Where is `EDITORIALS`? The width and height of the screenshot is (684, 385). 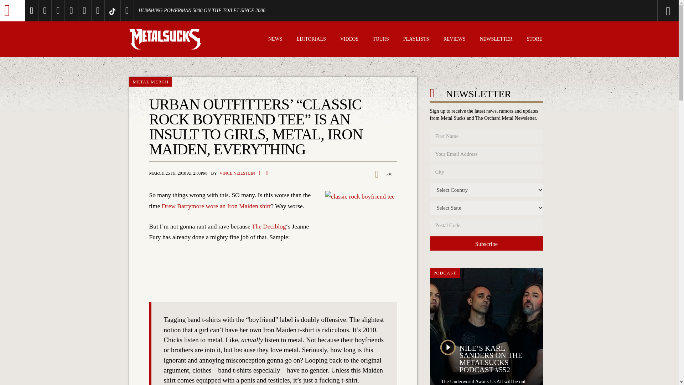
EDITORIALS is located at coordinates (311, 40).